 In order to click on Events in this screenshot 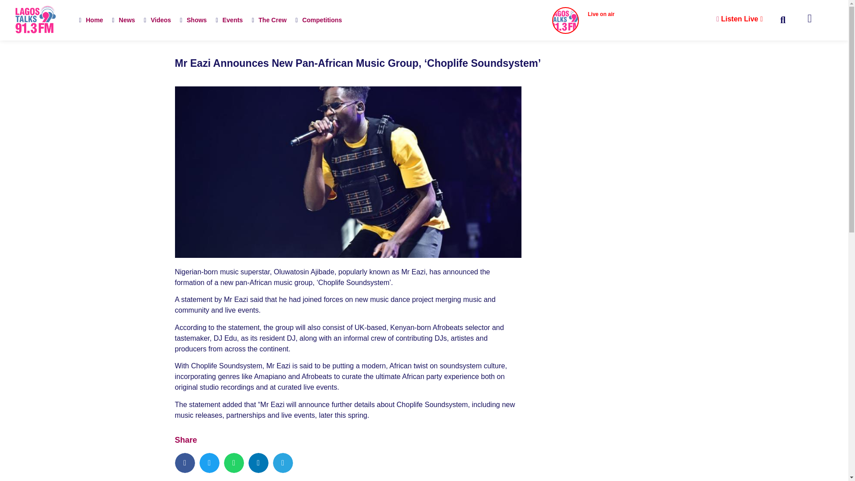, I will do `click(229, 20)`.